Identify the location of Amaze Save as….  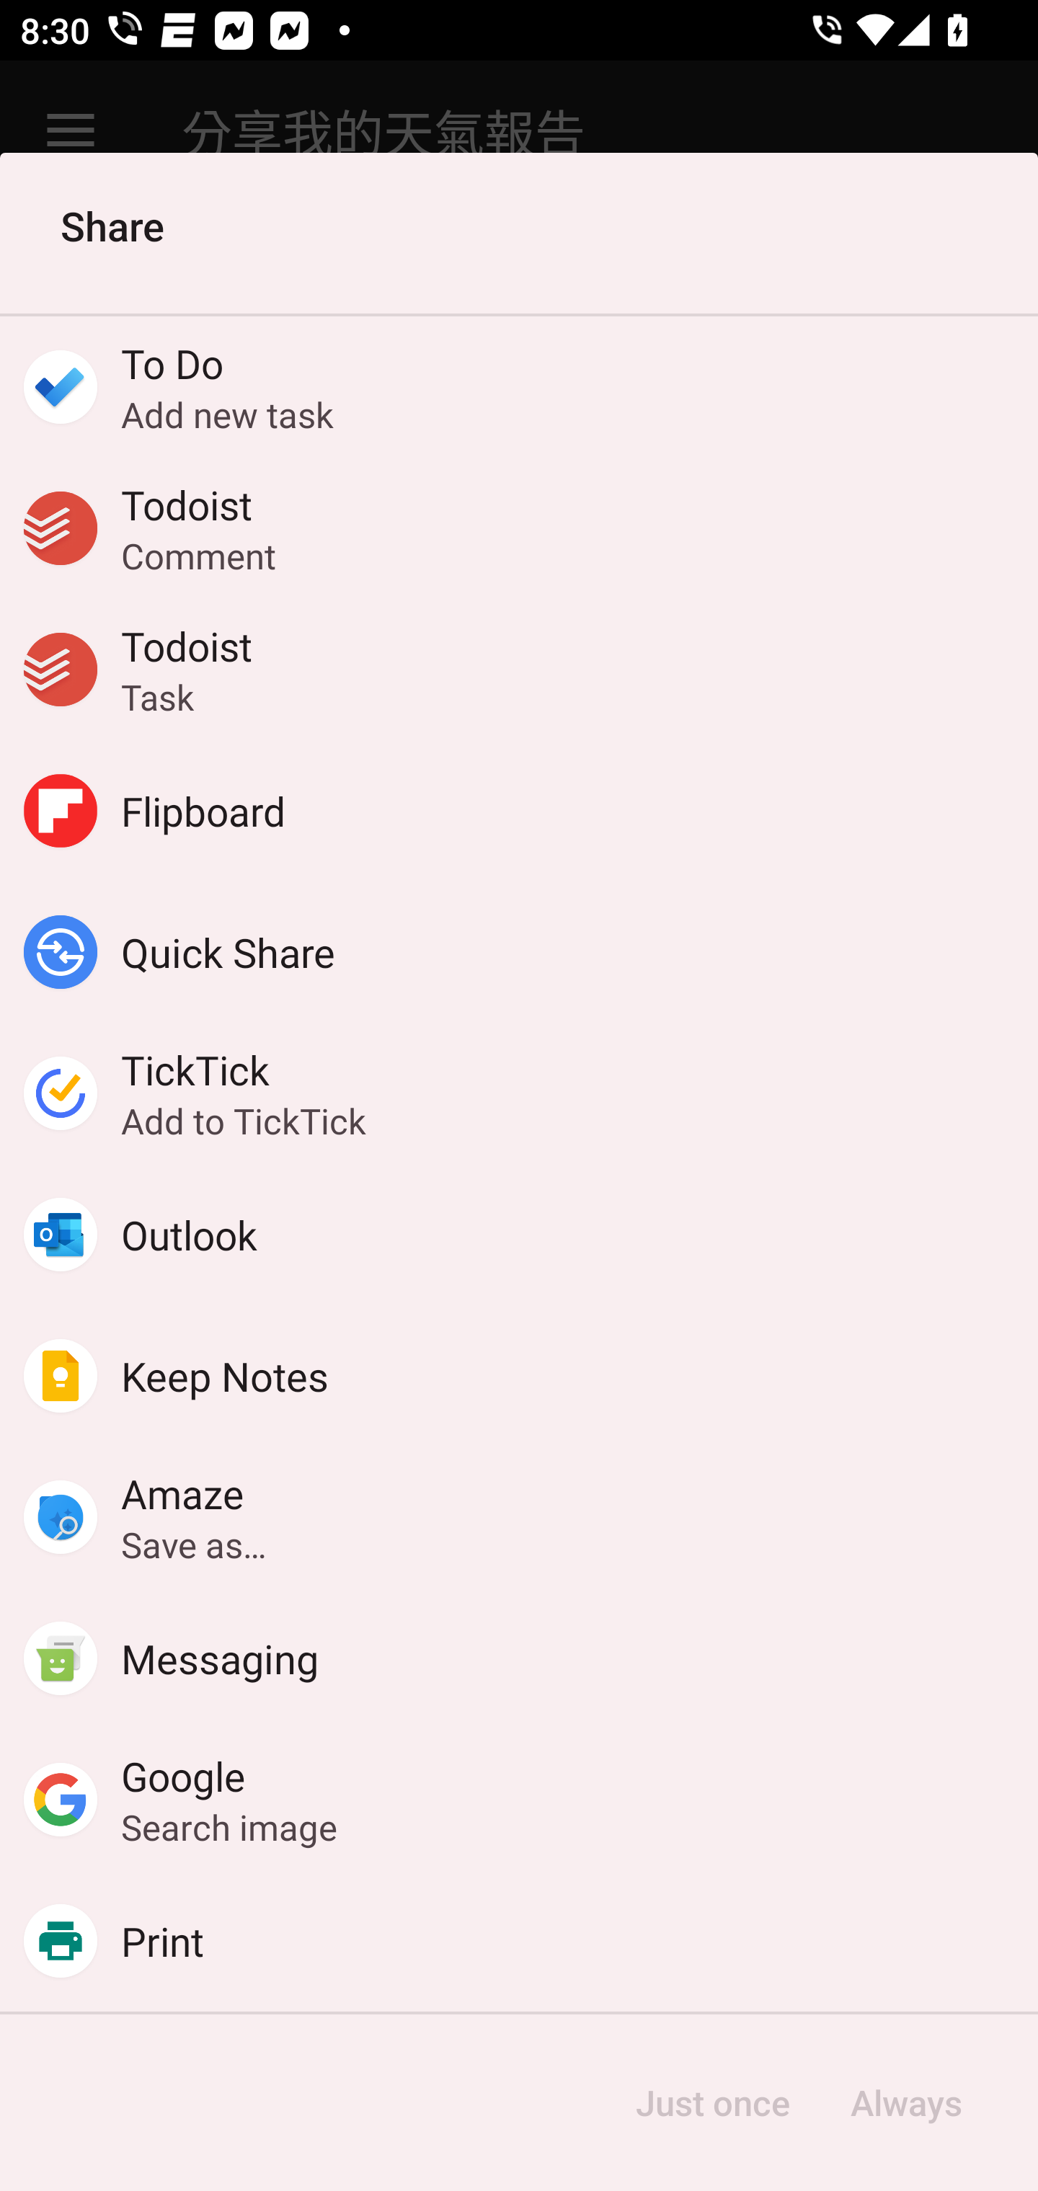
(519, 1517).